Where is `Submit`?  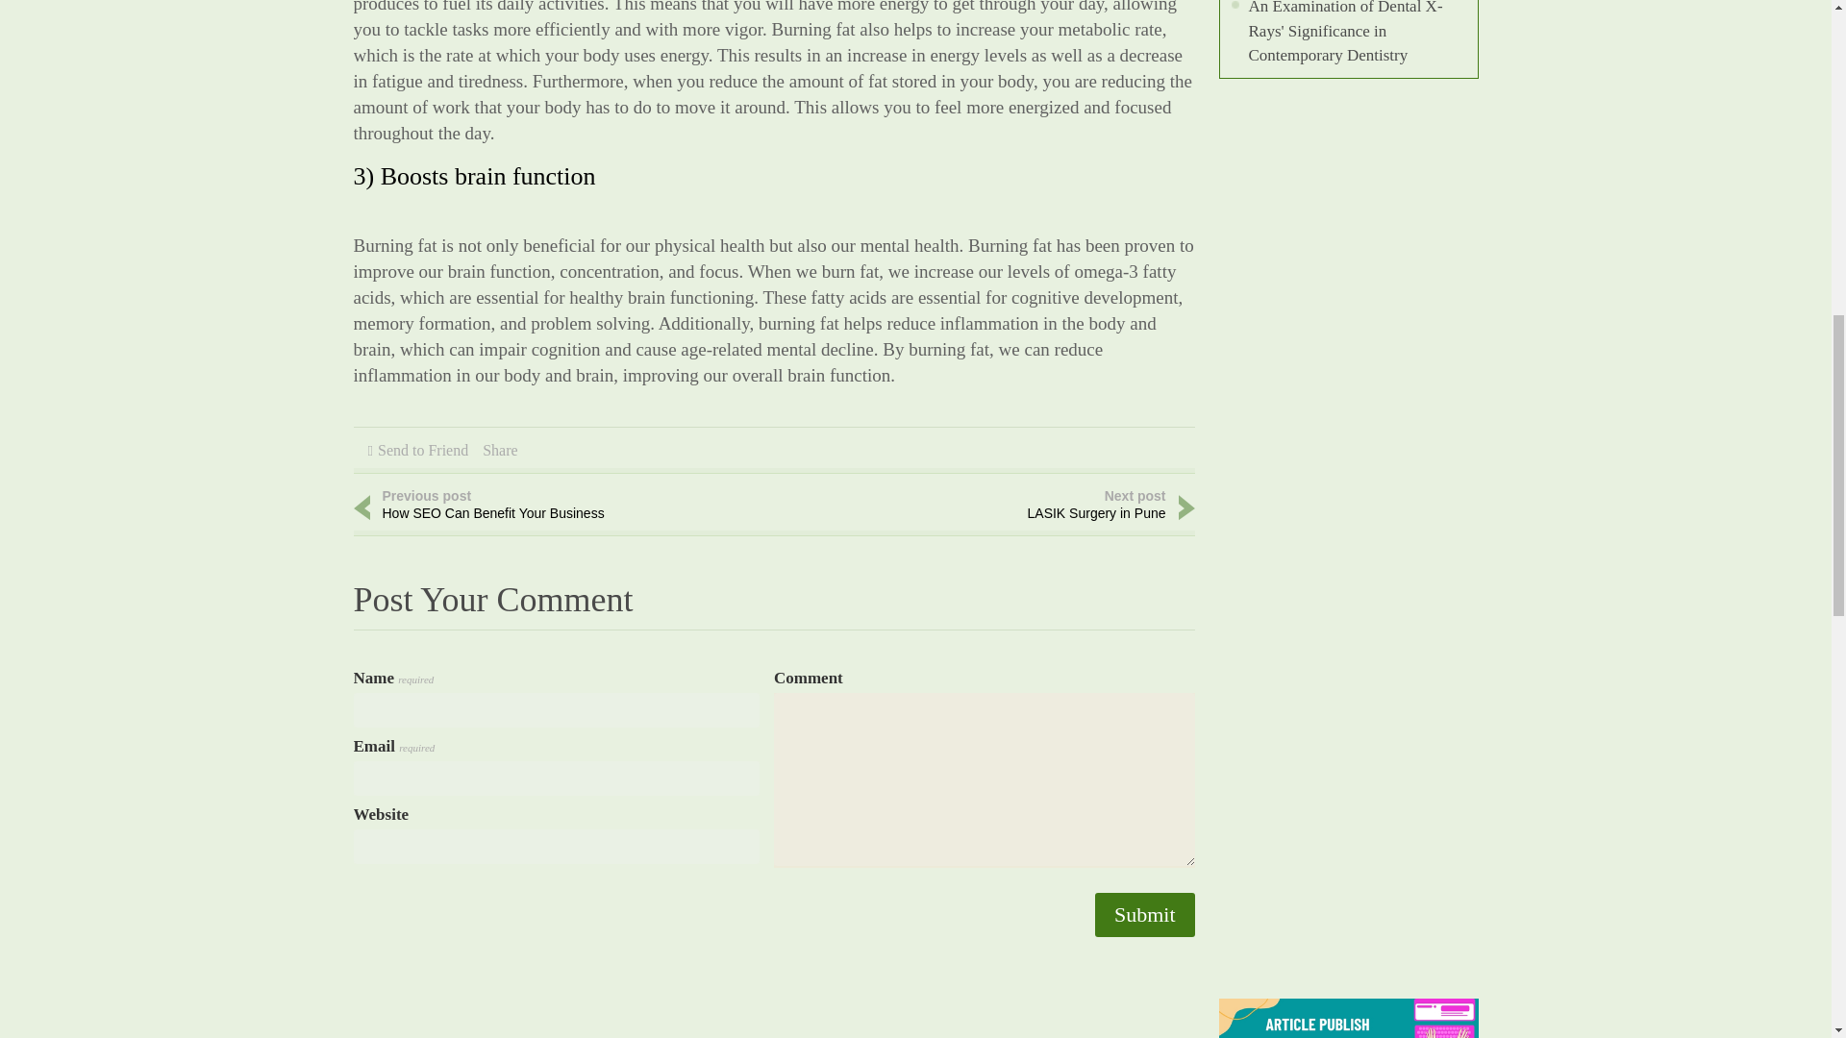
Submit is located at coordinates (1011, 507).